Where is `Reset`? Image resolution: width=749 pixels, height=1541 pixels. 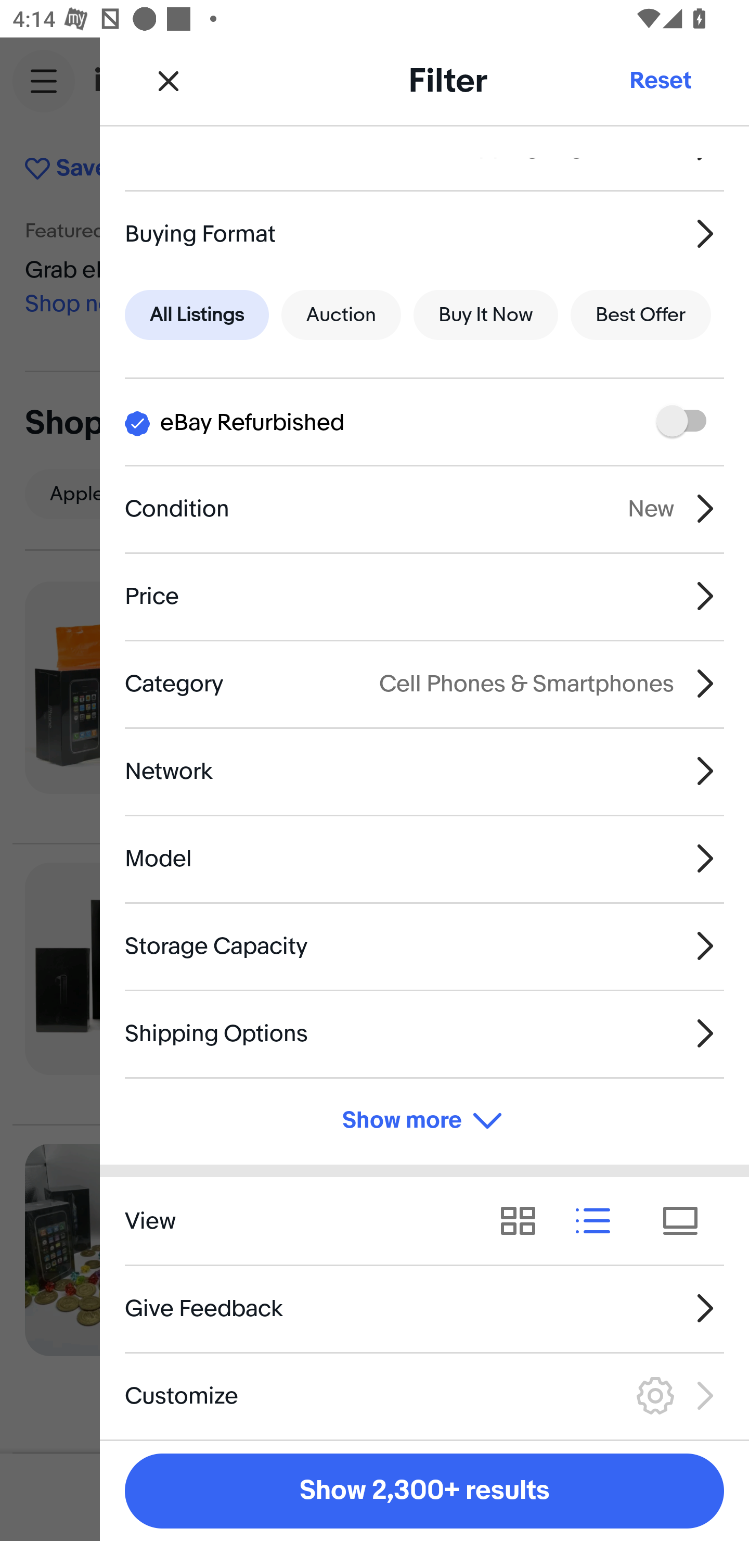
Reset is located at coordinates (660, 80).